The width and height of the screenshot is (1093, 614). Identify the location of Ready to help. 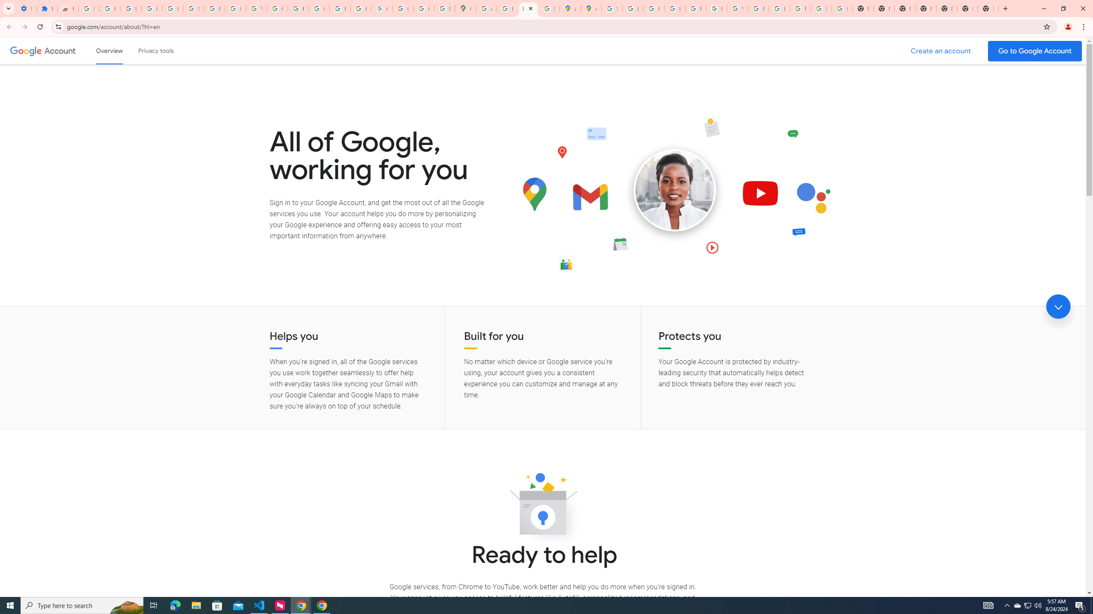
(543, 507).